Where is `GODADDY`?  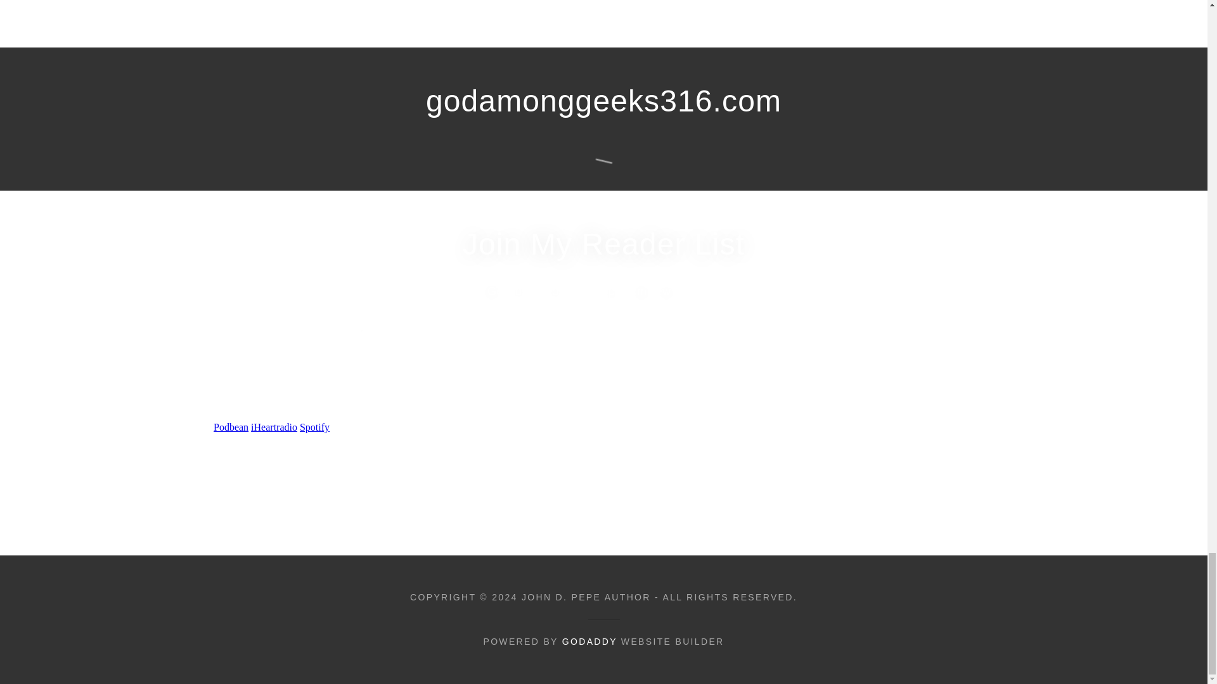
GODADDY is located at coordinates (589, 641).